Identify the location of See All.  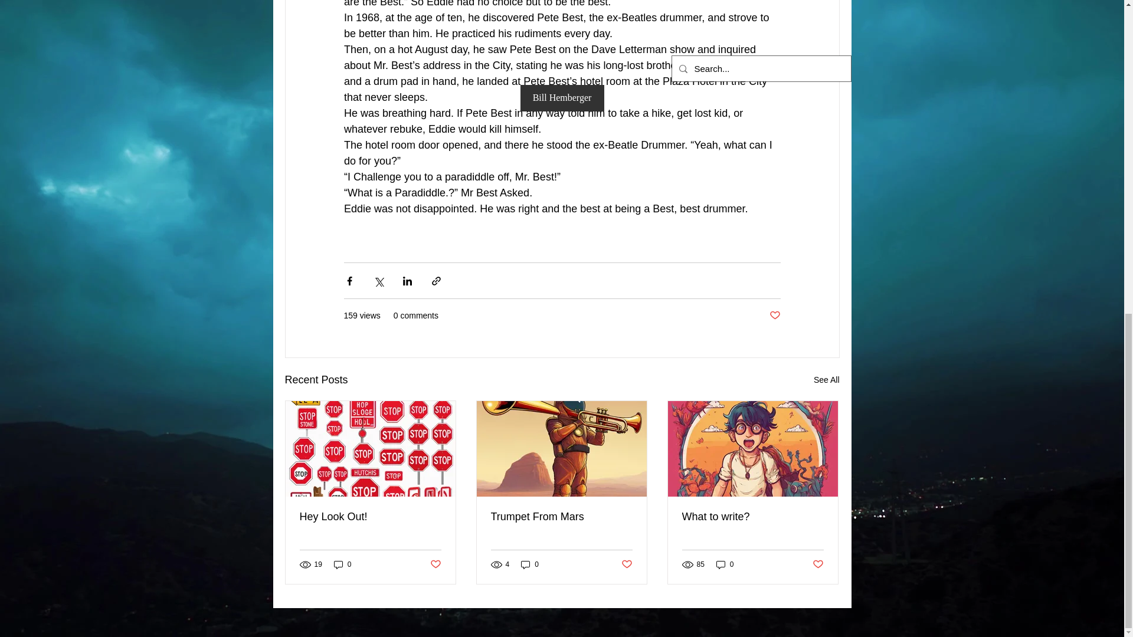
(826, 380).